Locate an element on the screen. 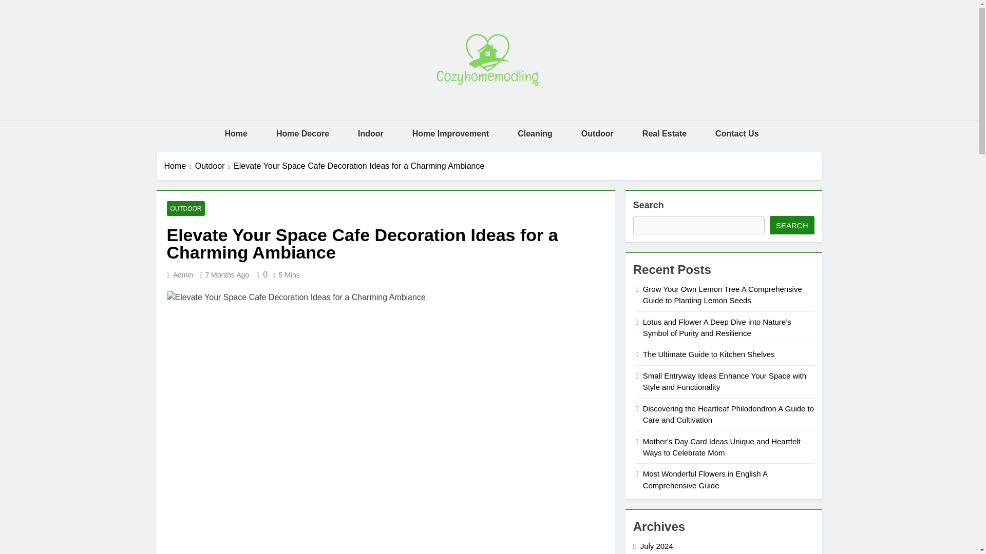 The image size is (986, 554). Contact Us is located at coordinates (736, 134).